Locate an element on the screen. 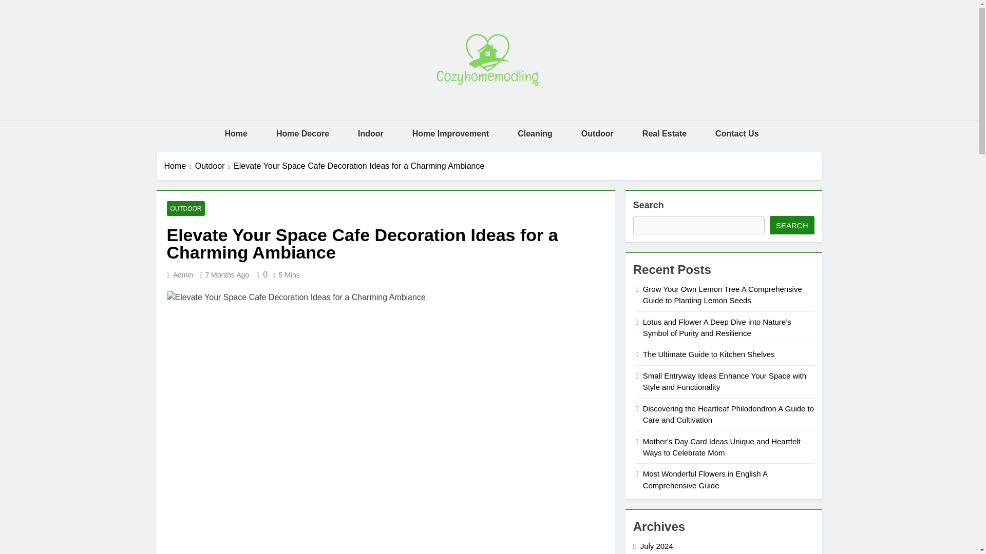 The image size is (986, 554). Contact Us is located at coordinates (736, 134).